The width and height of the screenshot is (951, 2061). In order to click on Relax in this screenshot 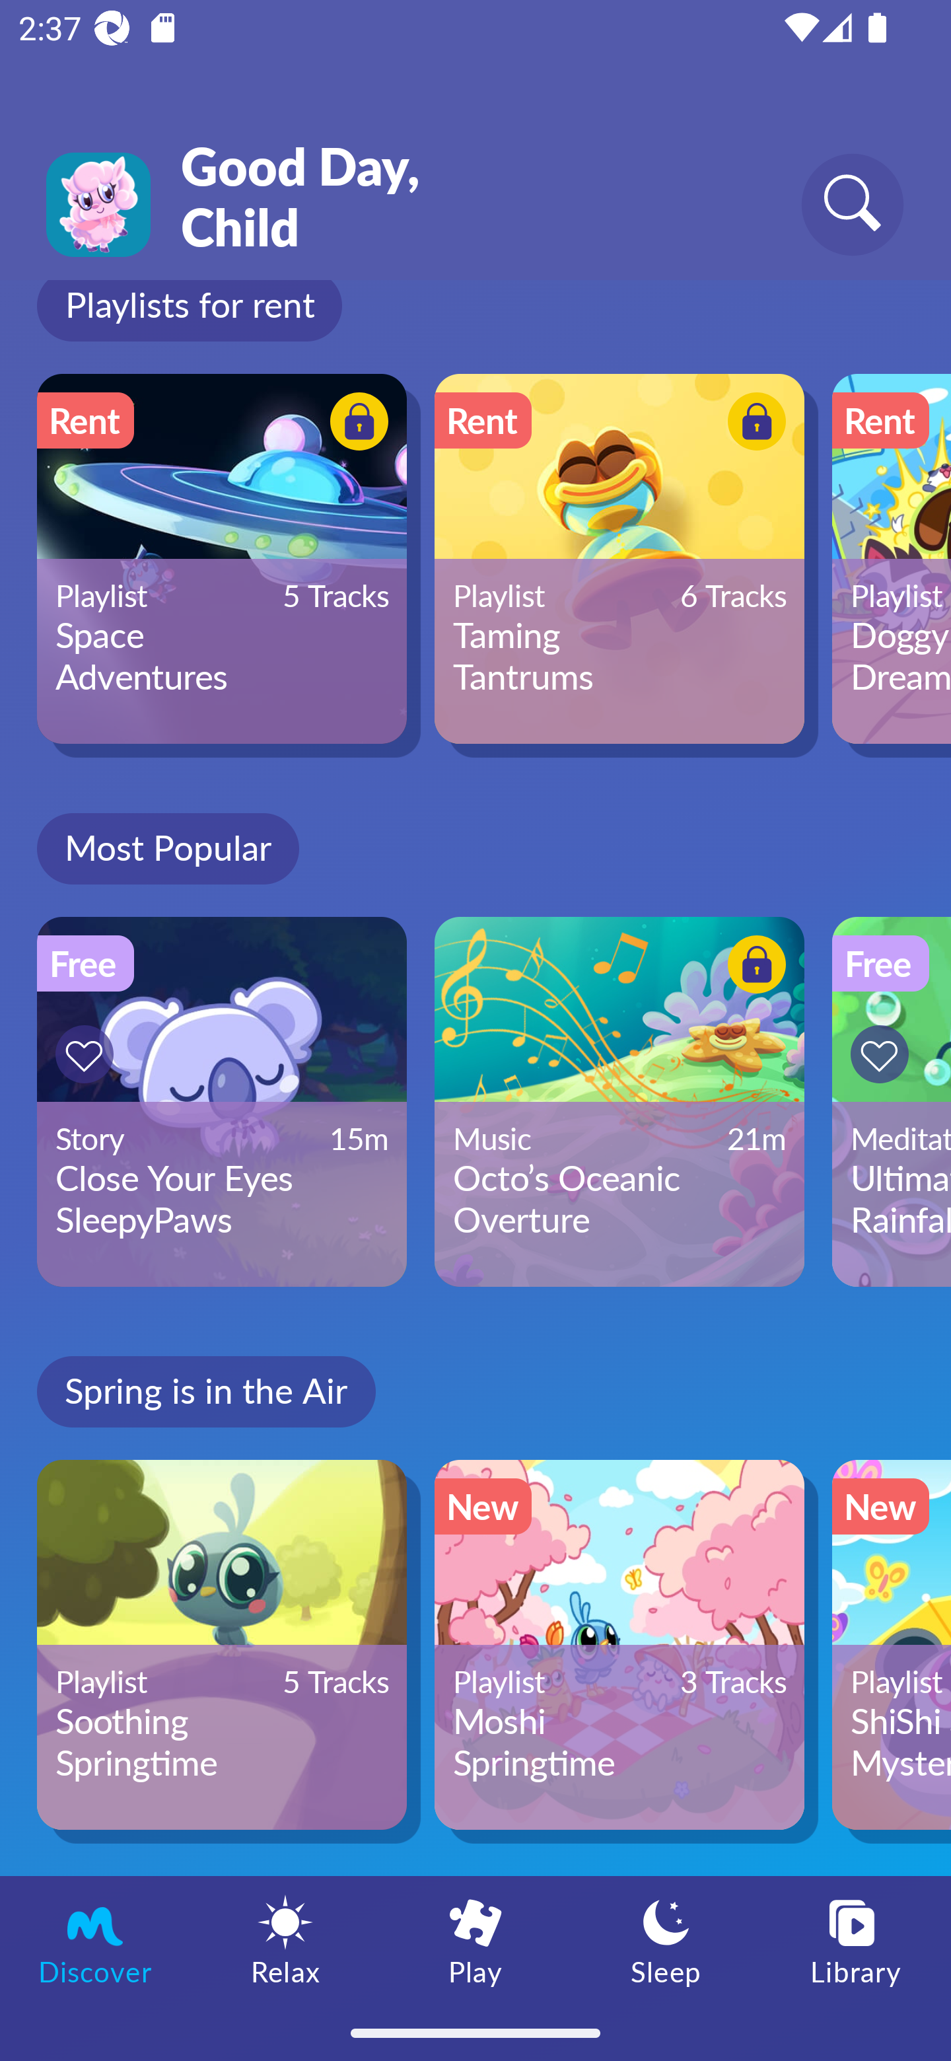, I will do `click(285, 1940)`.